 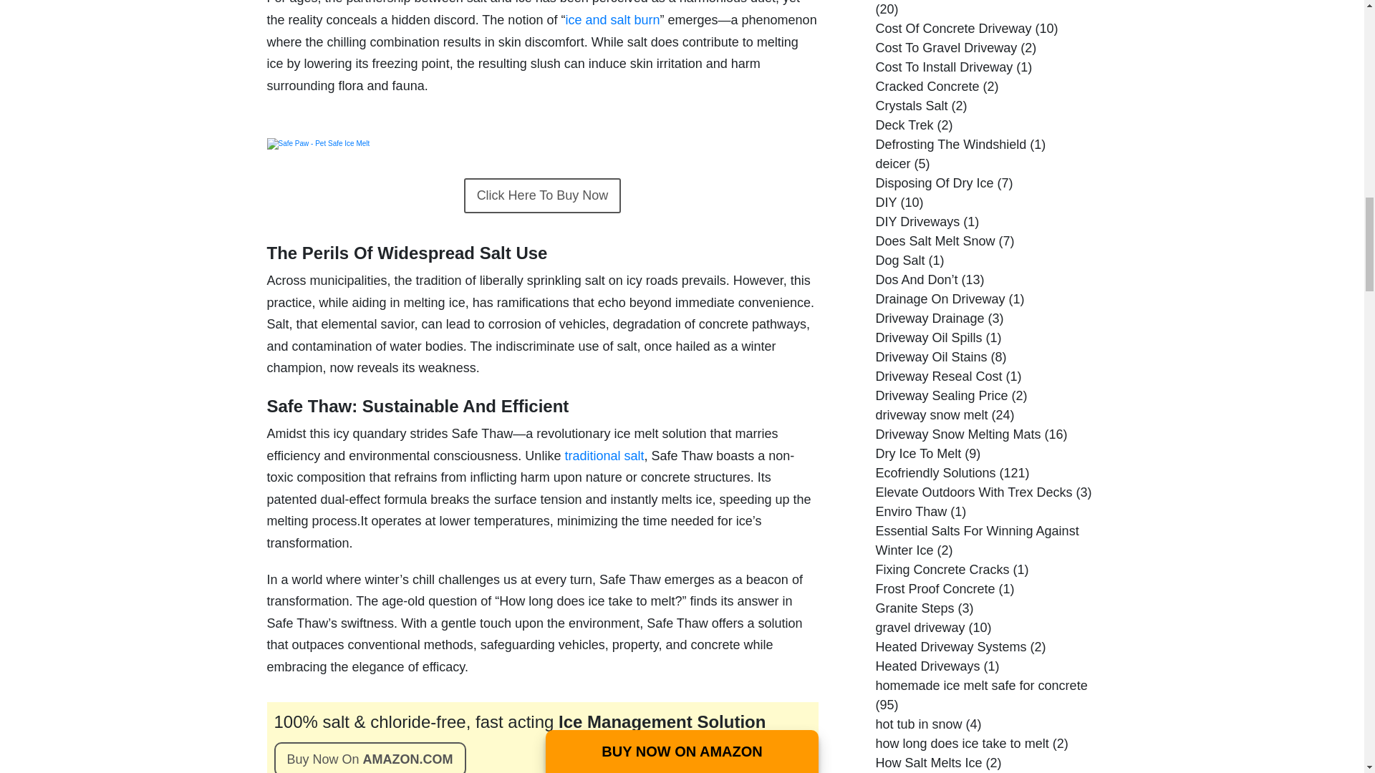 I want to click on ice and salt burn, so click(x=612, y=20).